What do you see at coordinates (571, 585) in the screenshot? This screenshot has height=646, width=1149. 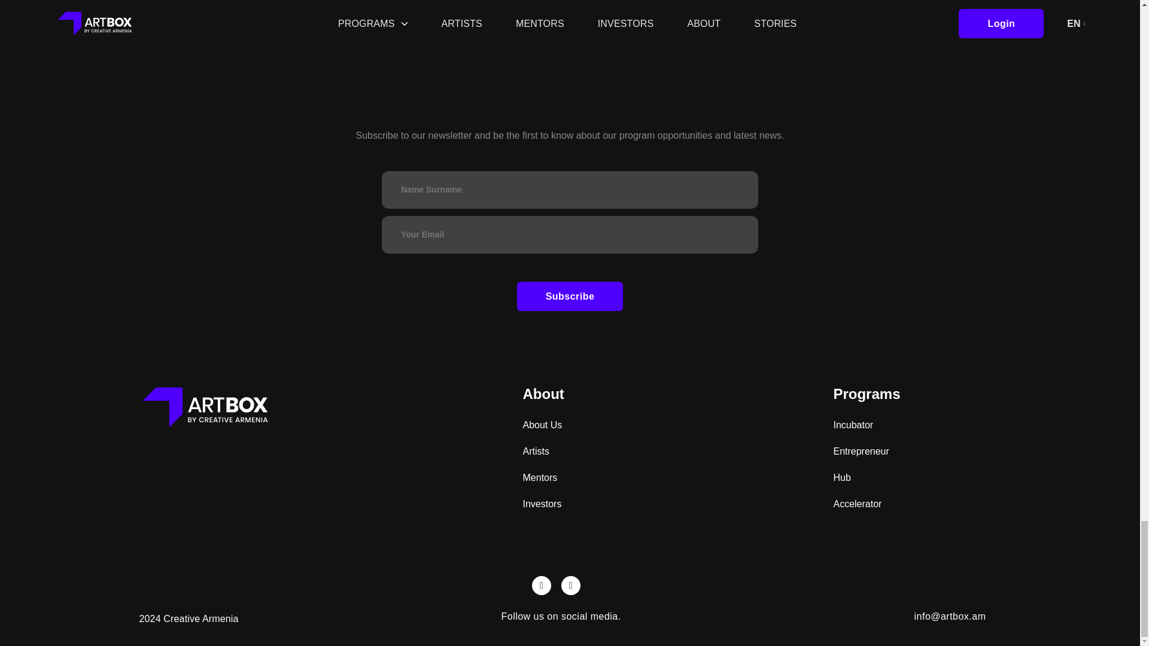 I see `facebook` at bounding box center [571, 585].